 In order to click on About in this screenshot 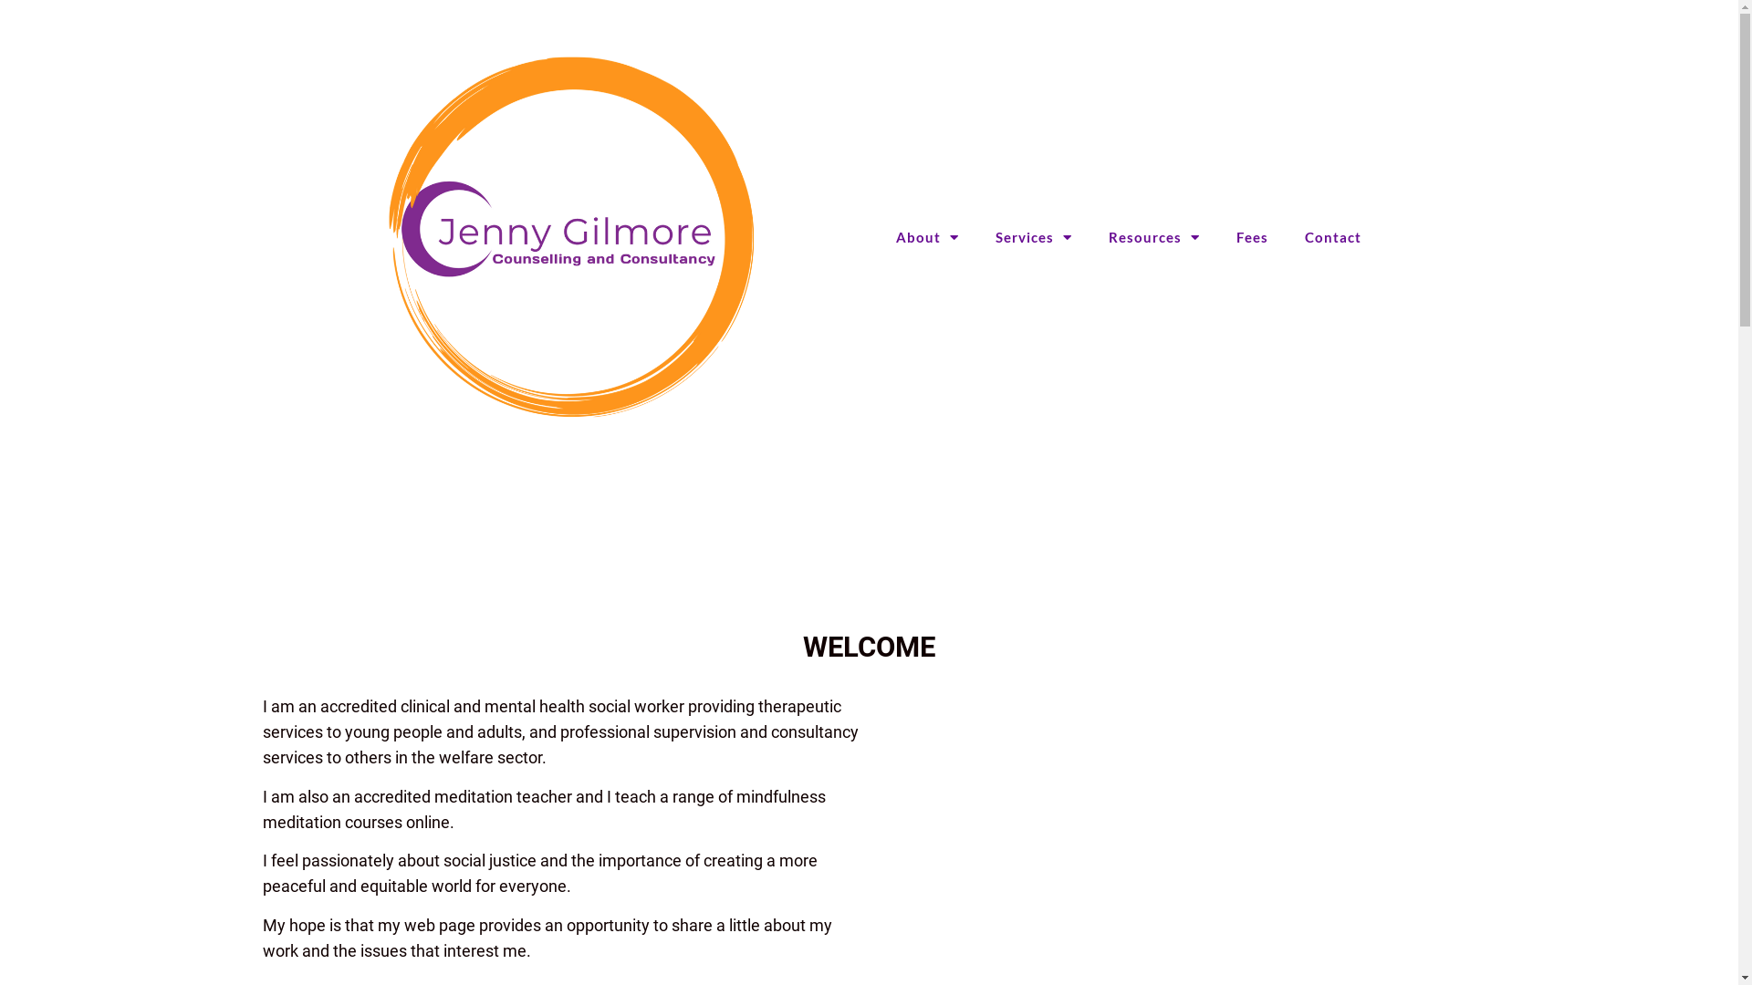, I will do `click(927, 237)`.